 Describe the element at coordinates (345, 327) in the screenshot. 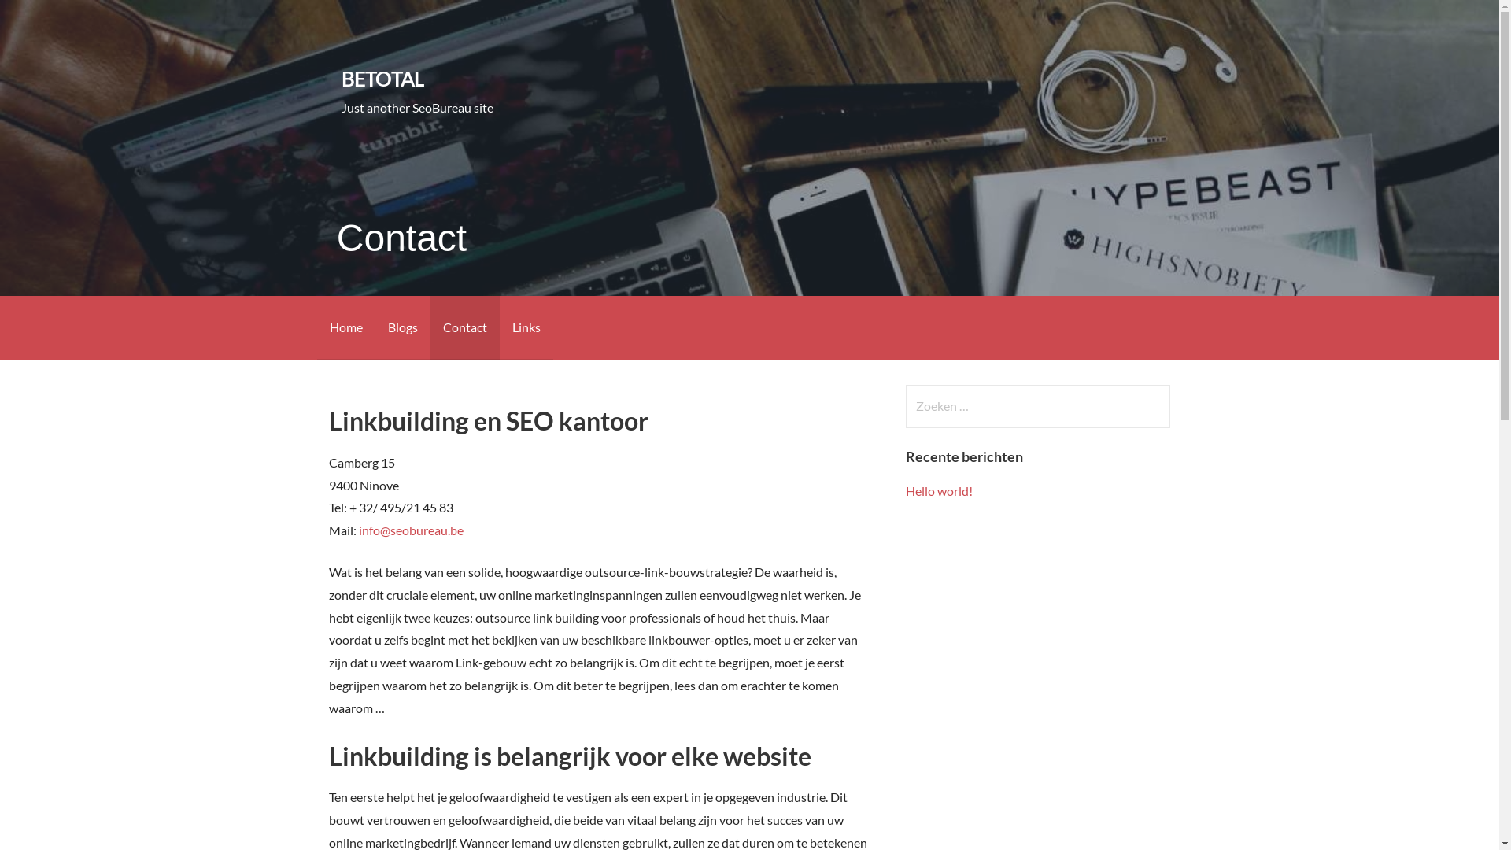

I see `Home` at that location.